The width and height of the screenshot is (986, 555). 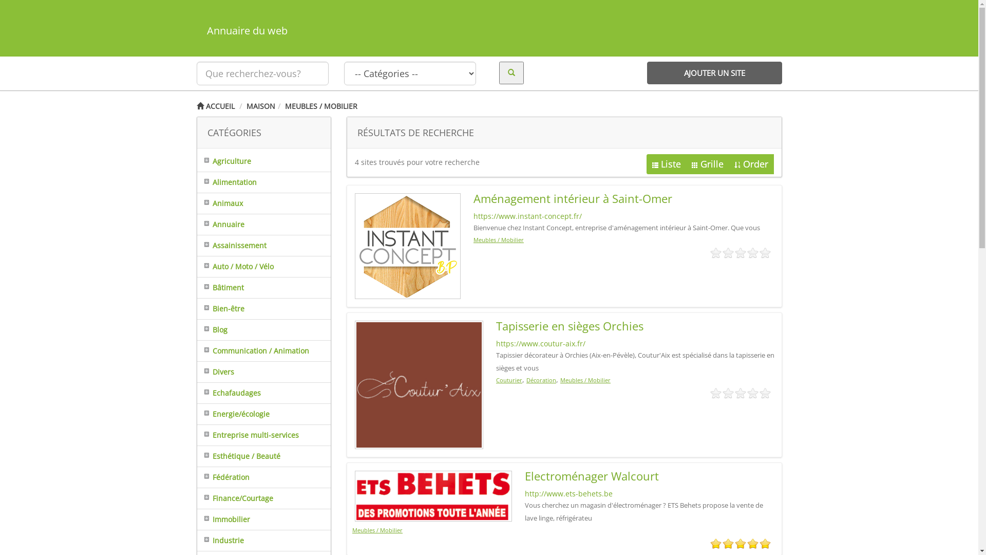 I want to click on Animaux, so click(x=220, y=203).